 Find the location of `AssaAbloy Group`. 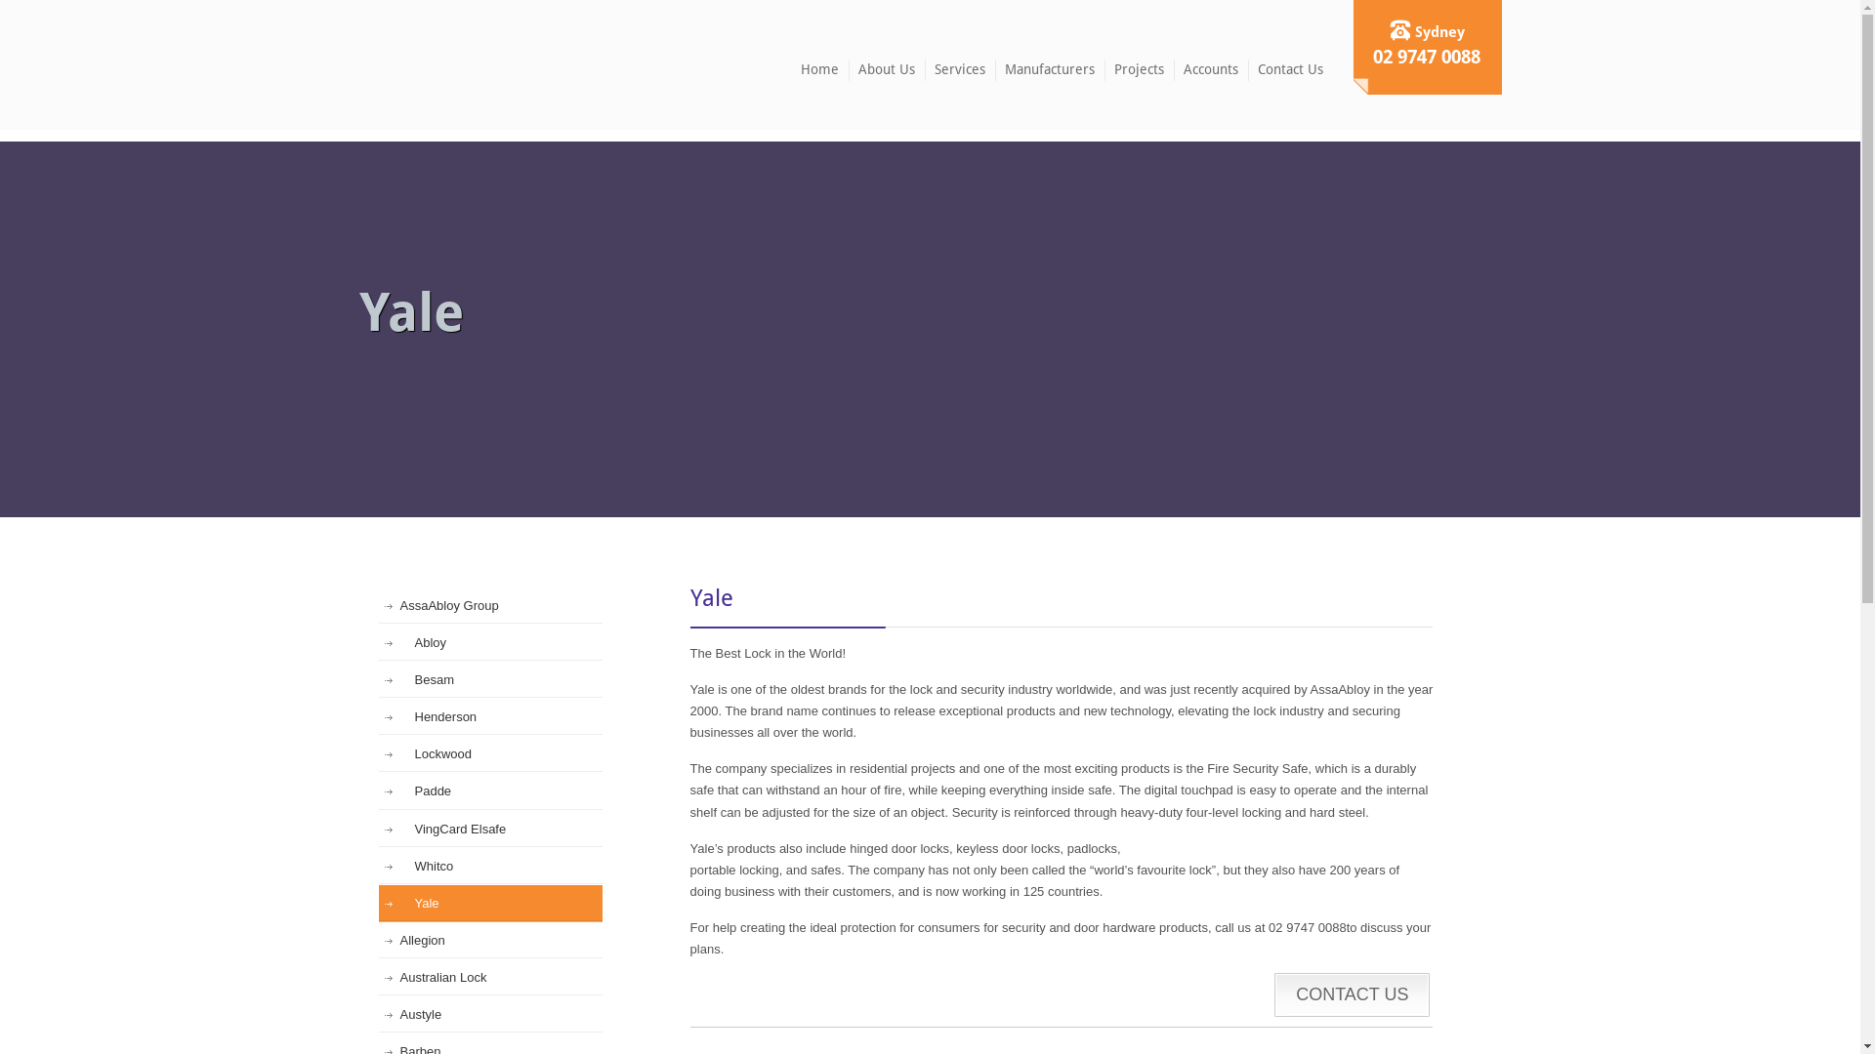

AssaAbloy Group is located at coordinates (490, 606).